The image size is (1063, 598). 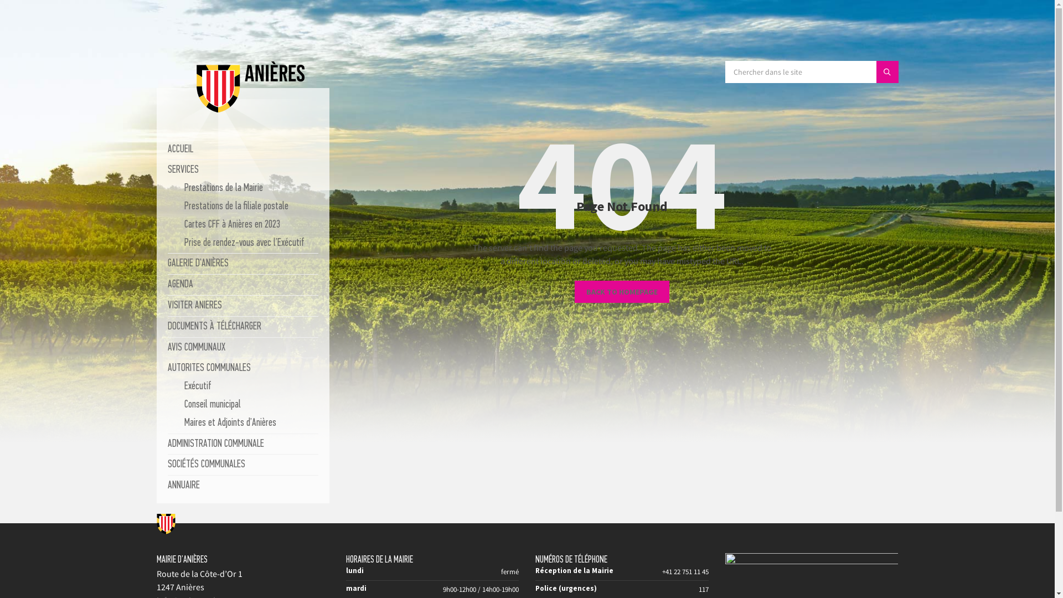 What do you see at coordinates (887, 72) in the screenshot?
I see `Submit search` at bounding box center [887, 72].